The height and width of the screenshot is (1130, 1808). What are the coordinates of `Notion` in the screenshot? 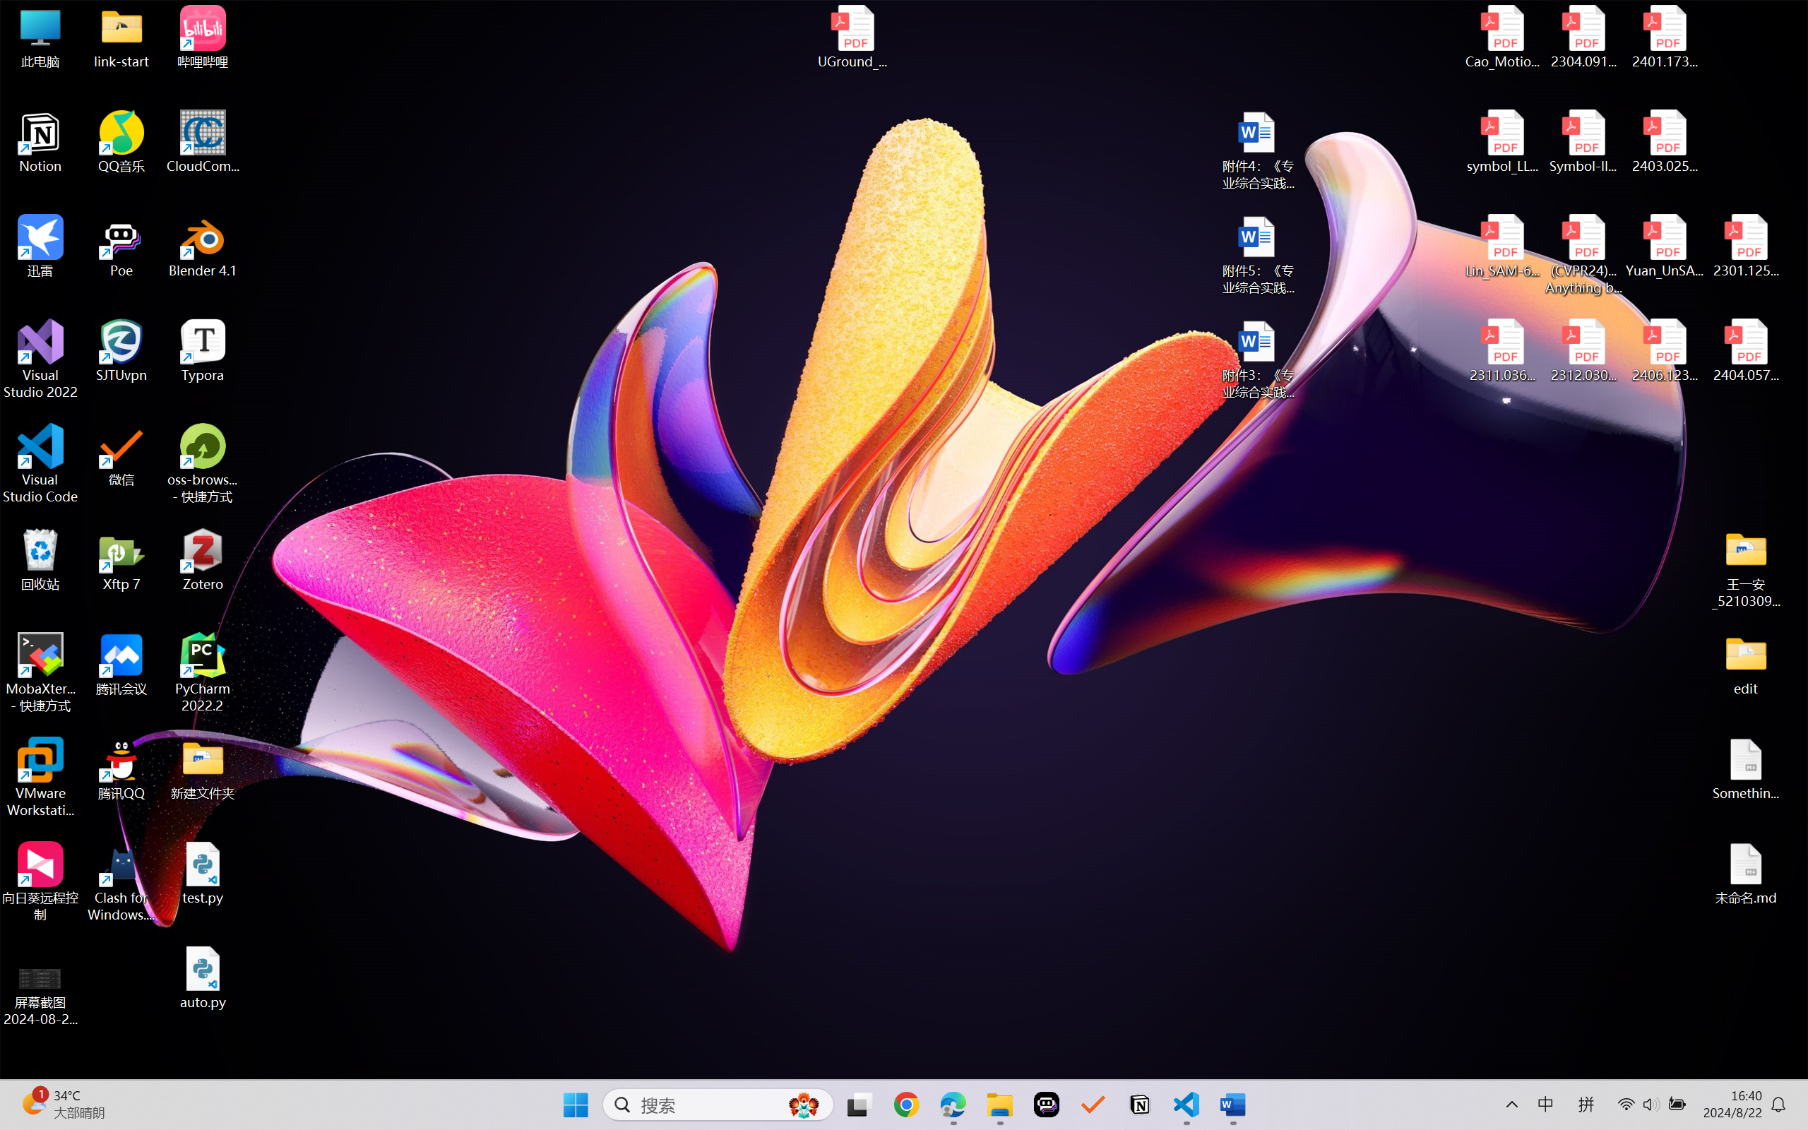 It's located at (1140, 1105).